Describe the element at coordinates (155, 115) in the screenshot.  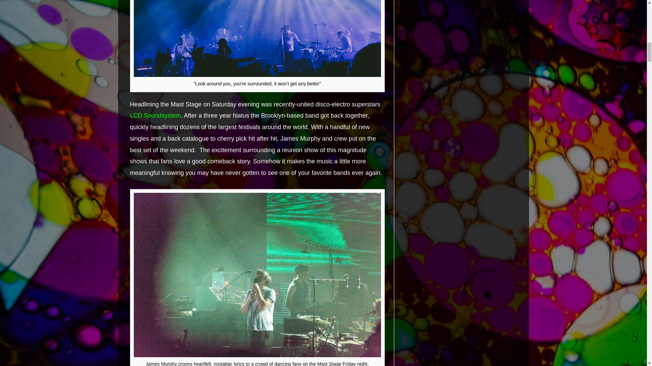
I see `LCD Soundsystem` at that location.